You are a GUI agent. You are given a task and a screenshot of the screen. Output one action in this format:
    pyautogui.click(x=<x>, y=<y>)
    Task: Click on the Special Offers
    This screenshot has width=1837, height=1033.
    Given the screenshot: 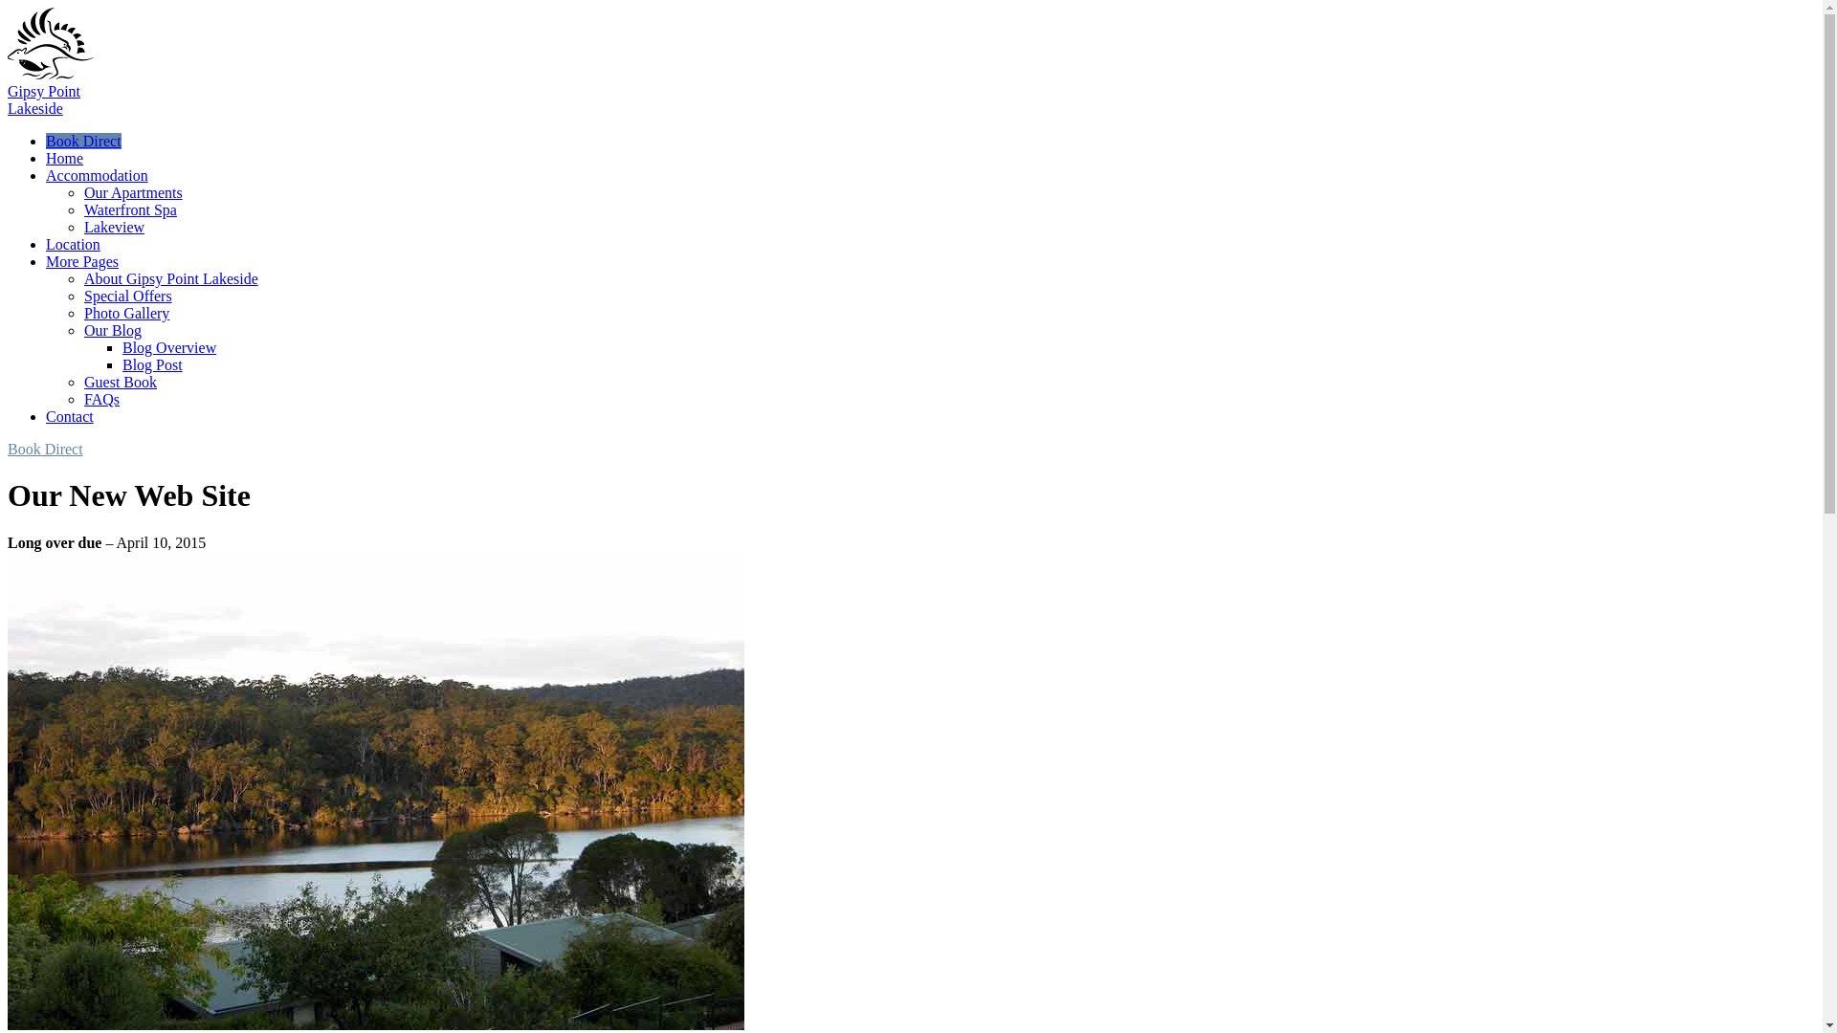 What is the action you would take?
    pyautogui.click(x=128, y=296)
    